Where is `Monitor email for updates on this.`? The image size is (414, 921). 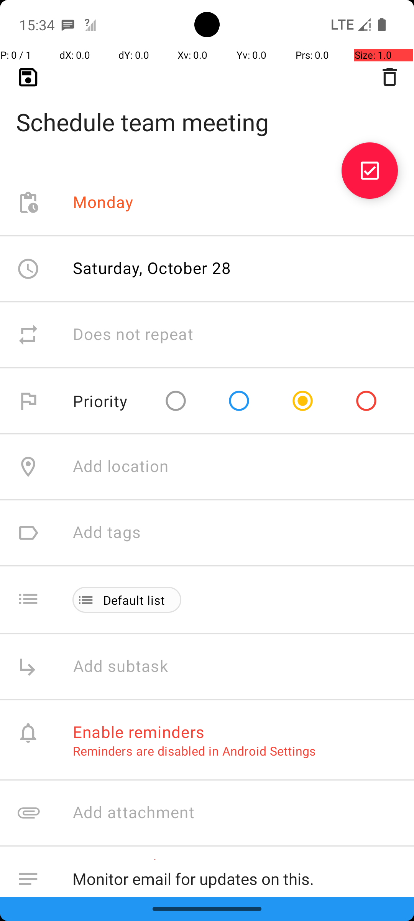
Monitor email for updates on this. is located at coordinates (235, 877).